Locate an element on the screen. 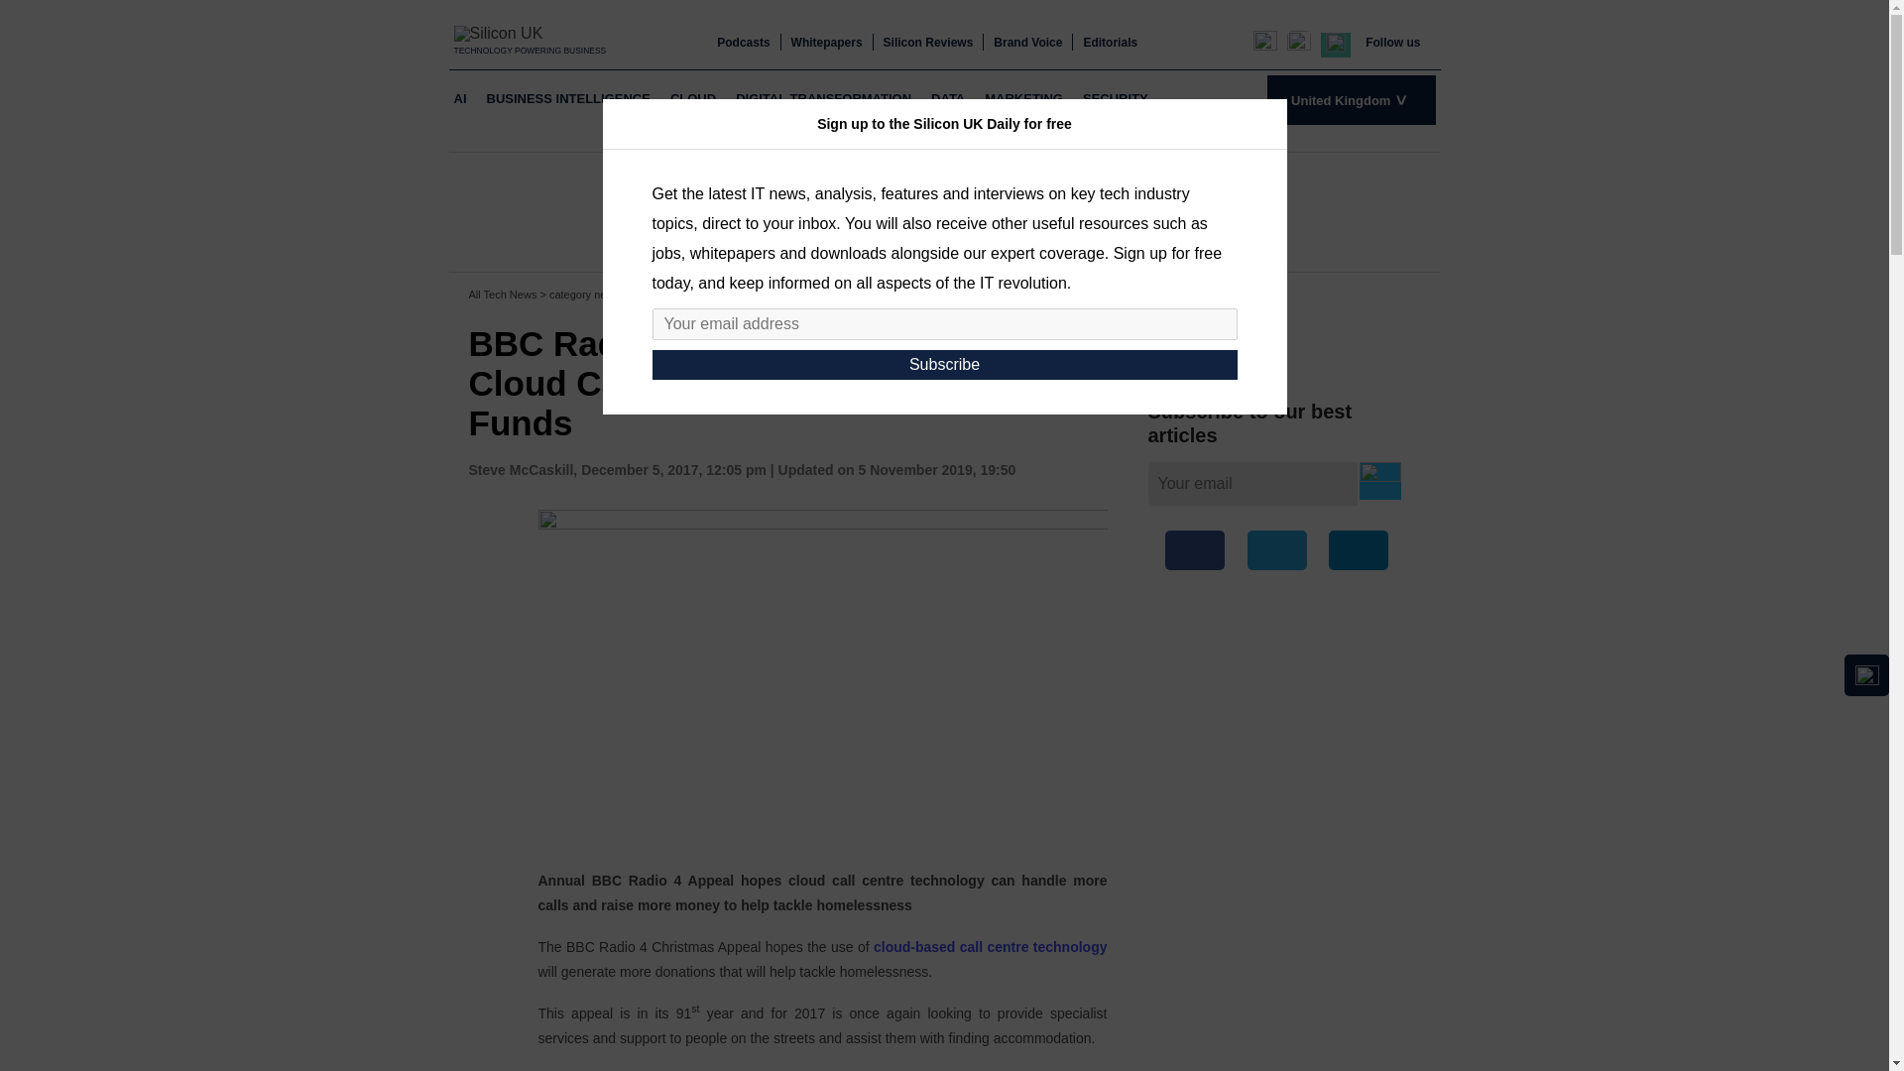 The width and height of the screenshot is (1904, 1071). United Kingdom is located at coordinates (1351, 99).